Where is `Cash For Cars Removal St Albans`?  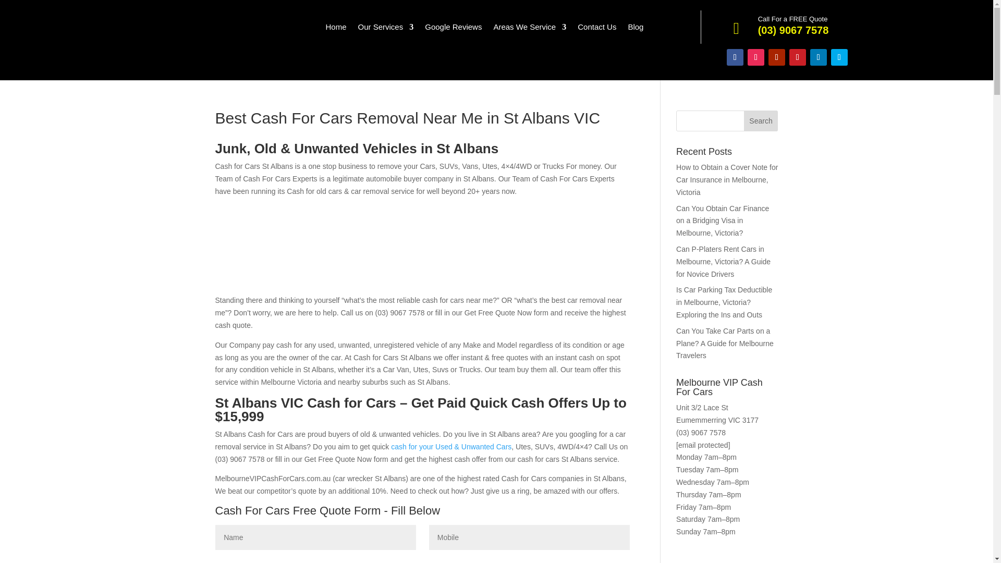 Cash For Cars Removal St Albans is located at coordinates (293, 244).